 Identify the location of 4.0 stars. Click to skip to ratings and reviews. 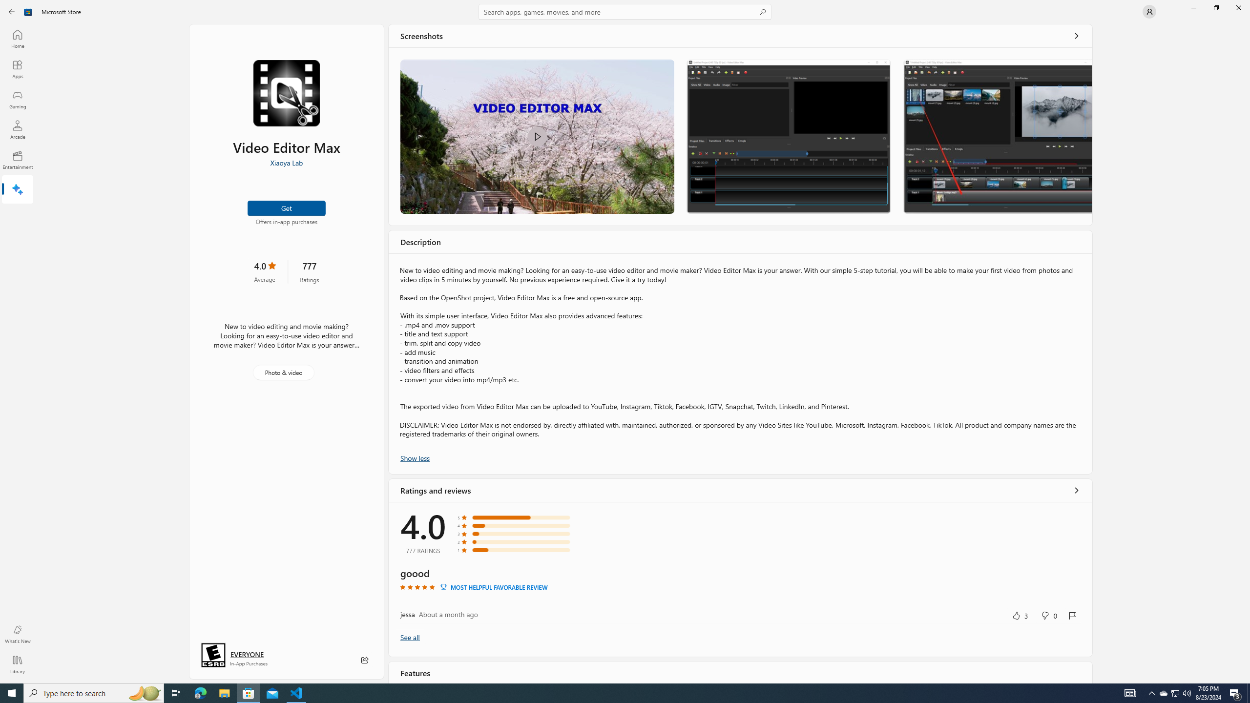
(264, 271).